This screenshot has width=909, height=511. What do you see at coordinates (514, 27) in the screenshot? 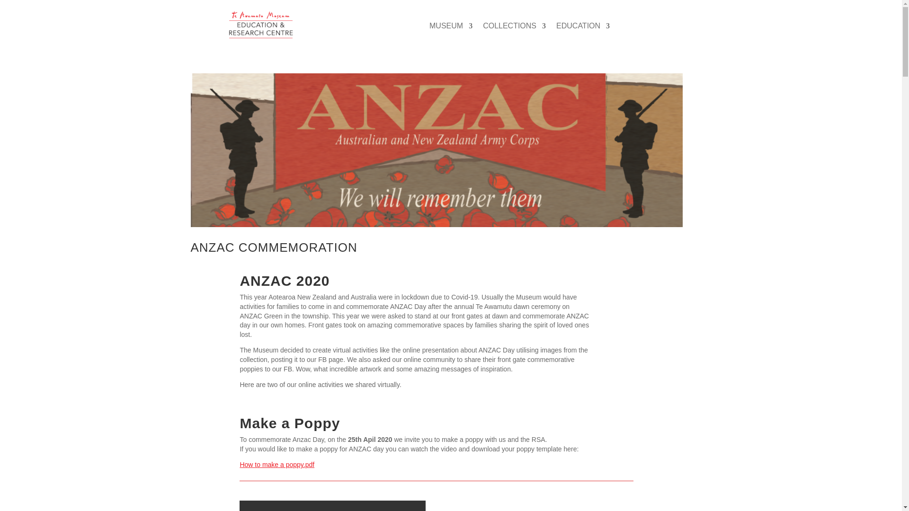
I see `COLLECTIONS` at bounding box center [514, 27].